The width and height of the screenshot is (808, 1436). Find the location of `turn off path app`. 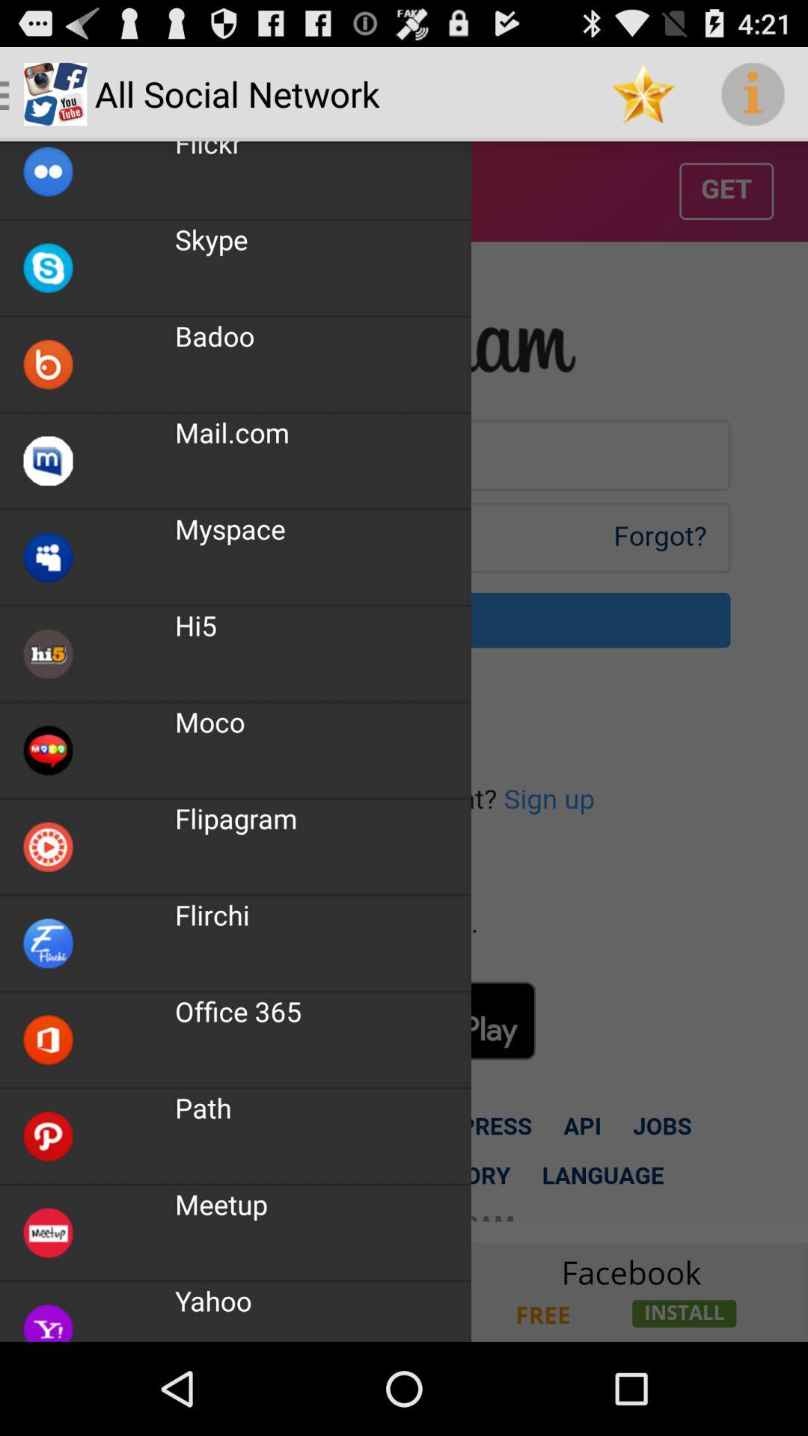

turn off path app is located at coordinates (203, 1108).